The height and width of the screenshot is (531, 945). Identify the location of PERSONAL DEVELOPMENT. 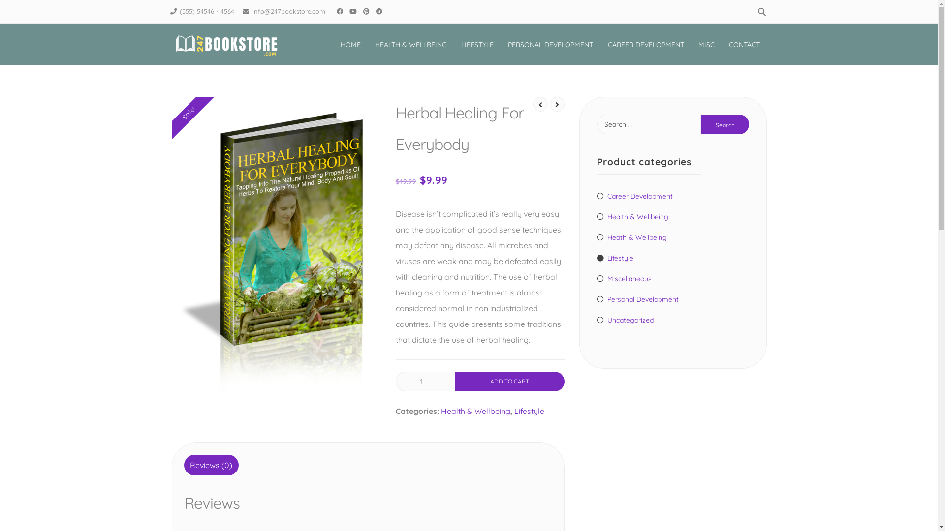
(551, 45).